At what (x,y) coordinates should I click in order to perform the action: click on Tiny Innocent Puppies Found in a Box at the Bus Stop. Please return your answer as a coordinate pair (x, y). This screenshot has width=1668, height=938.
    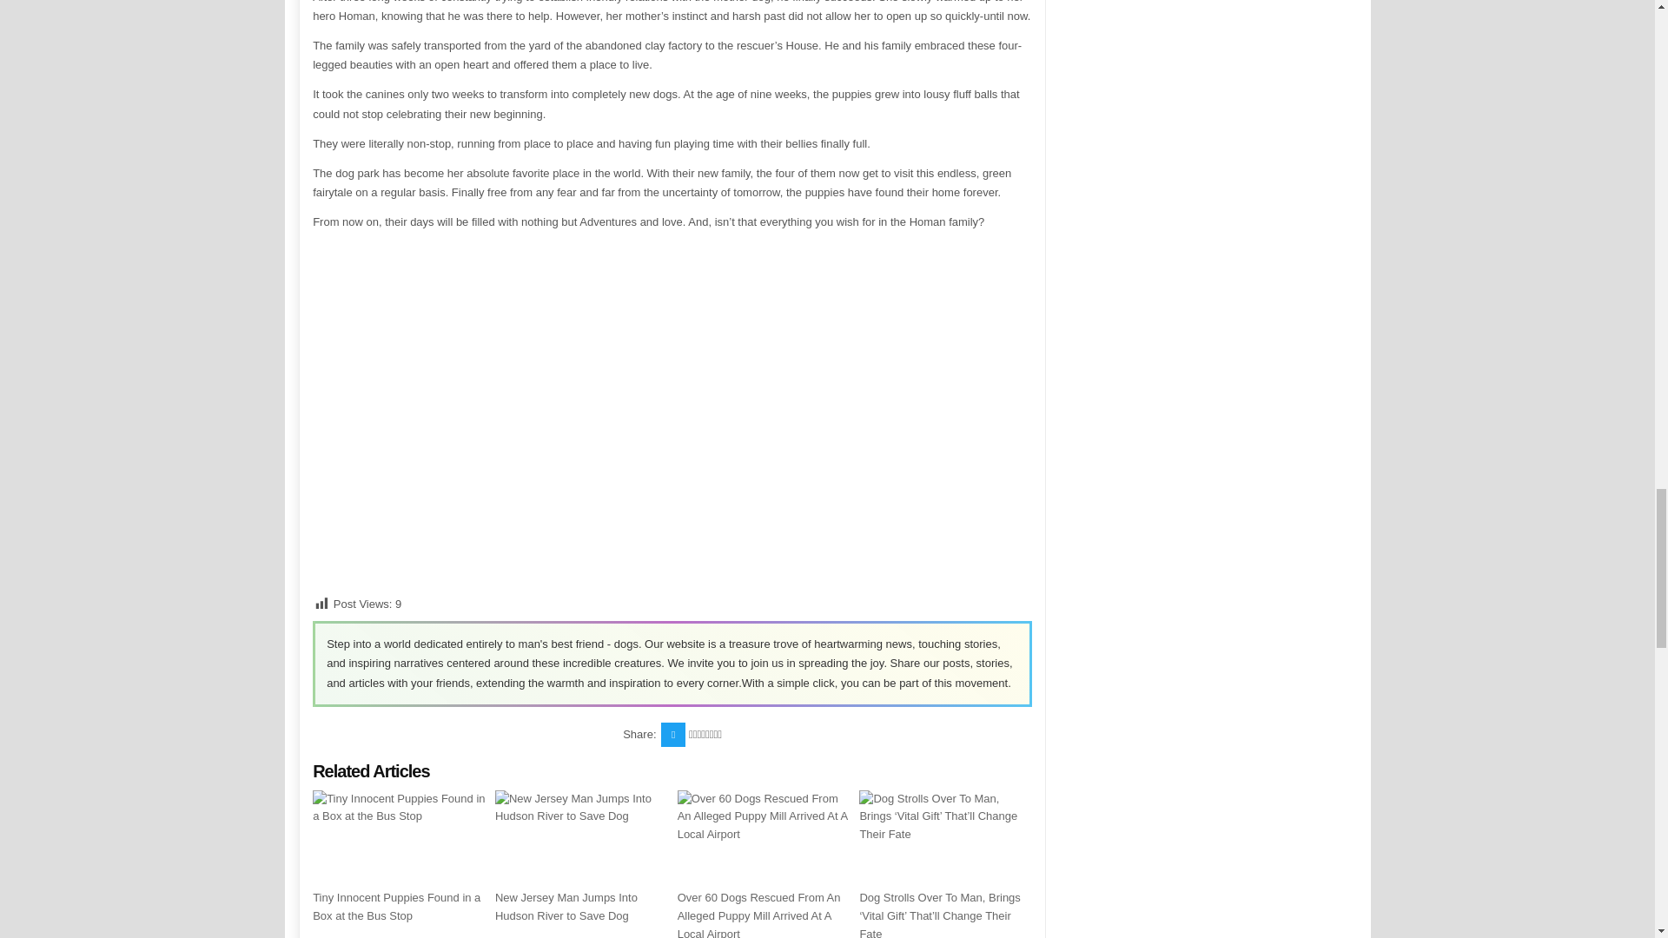
    Looking at the image, I should click on (396, 907).